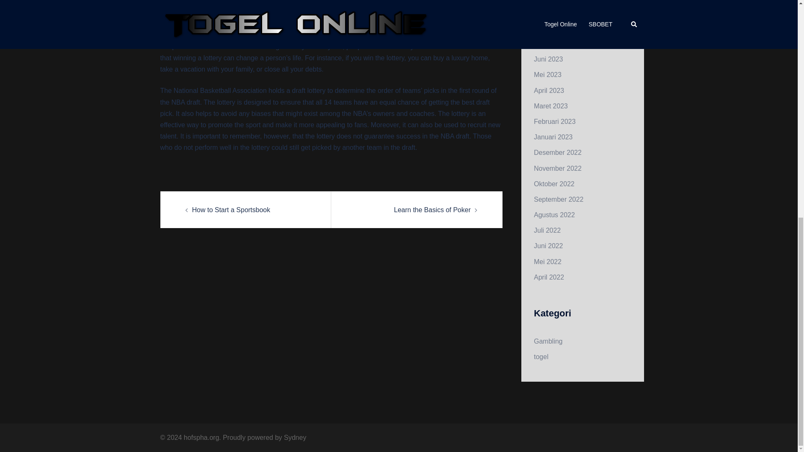 Image resolution: width=804 pixels, height=452 pixels. I want to click on September 2023, so click(559, 13).